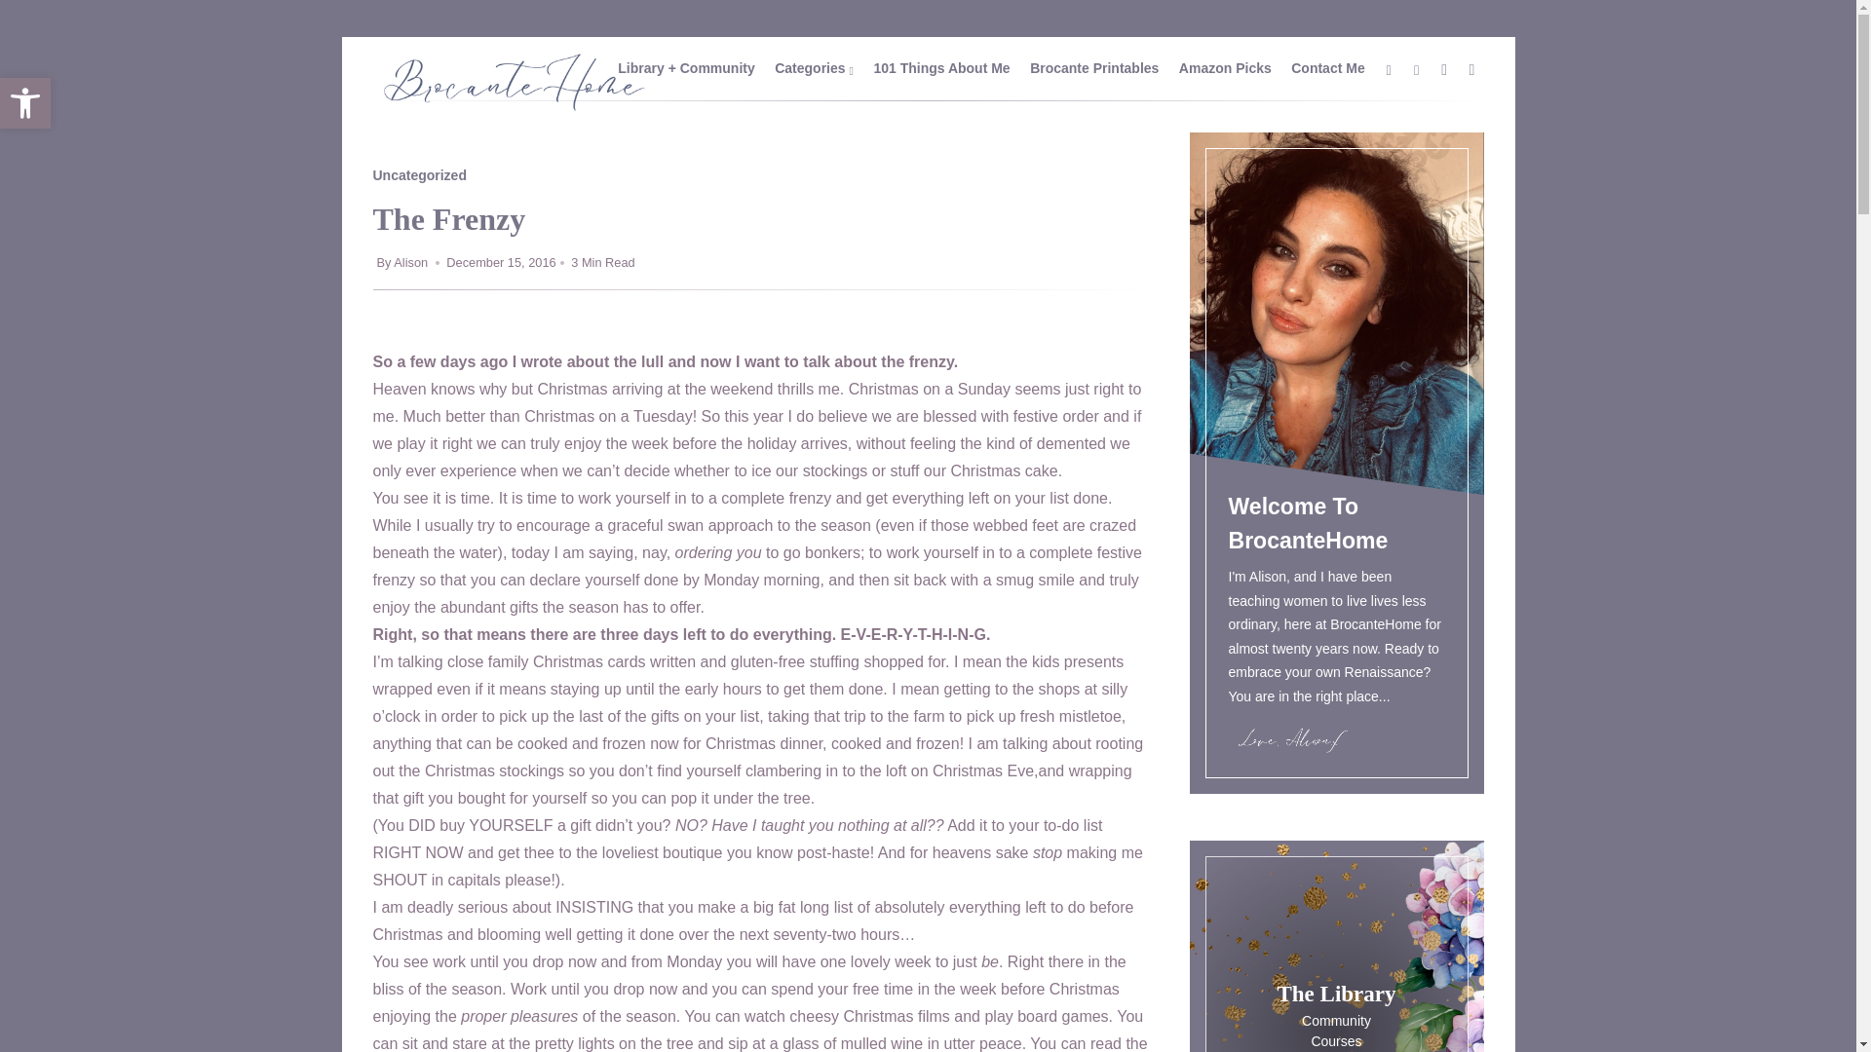 Image resolution: width=1871 pixels, height=1052 pixels. What do you see at coordinates (25, 102) in the screenshot?
I see `101 Things About Me` at bounding box center [25, 102].